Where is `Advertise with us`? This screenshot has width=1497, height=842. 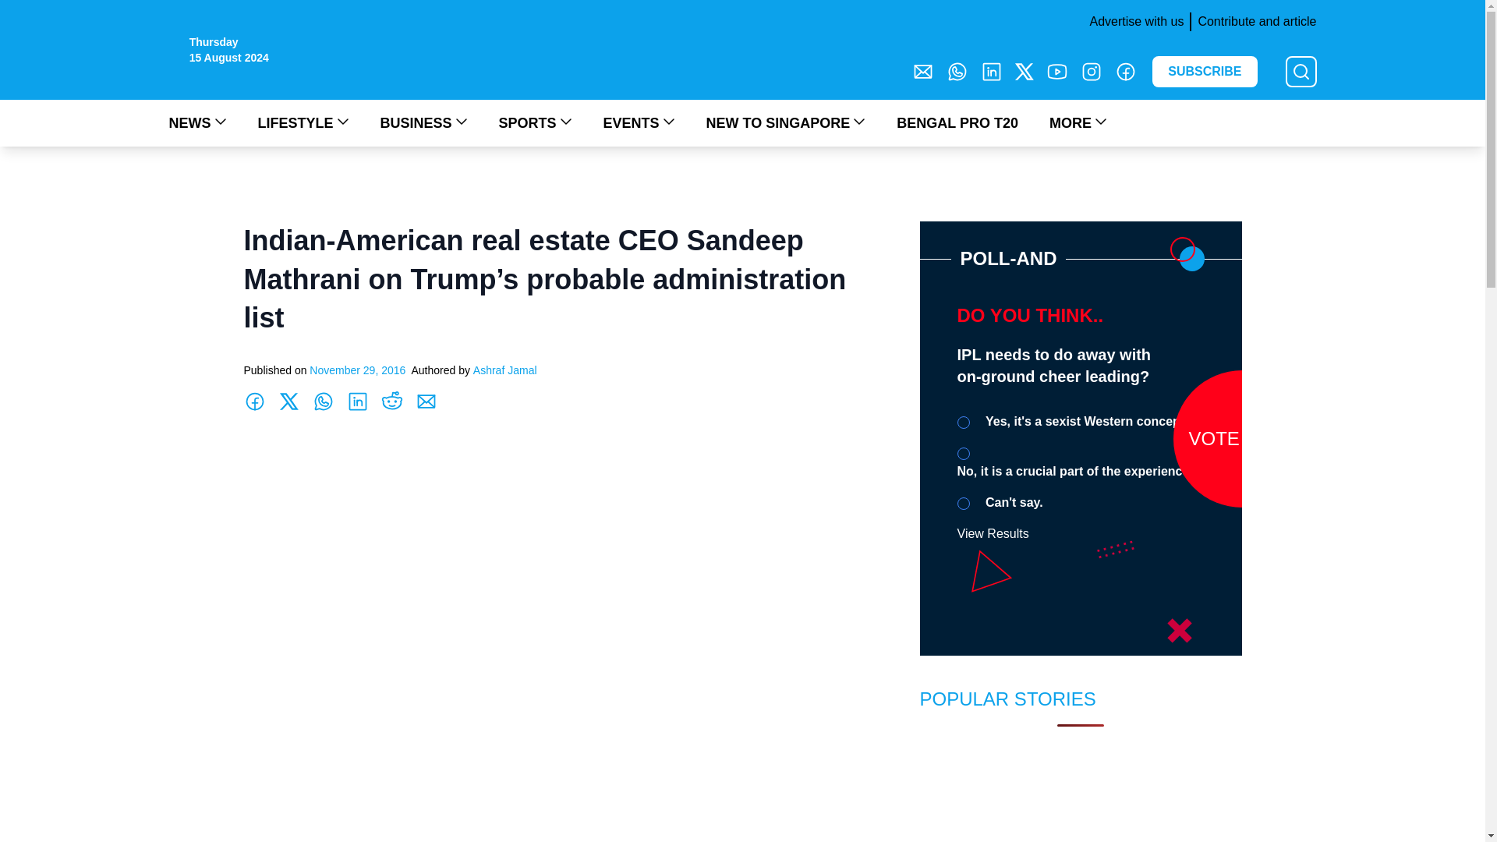 Advertise with us is located at coordinates (1133, 22).